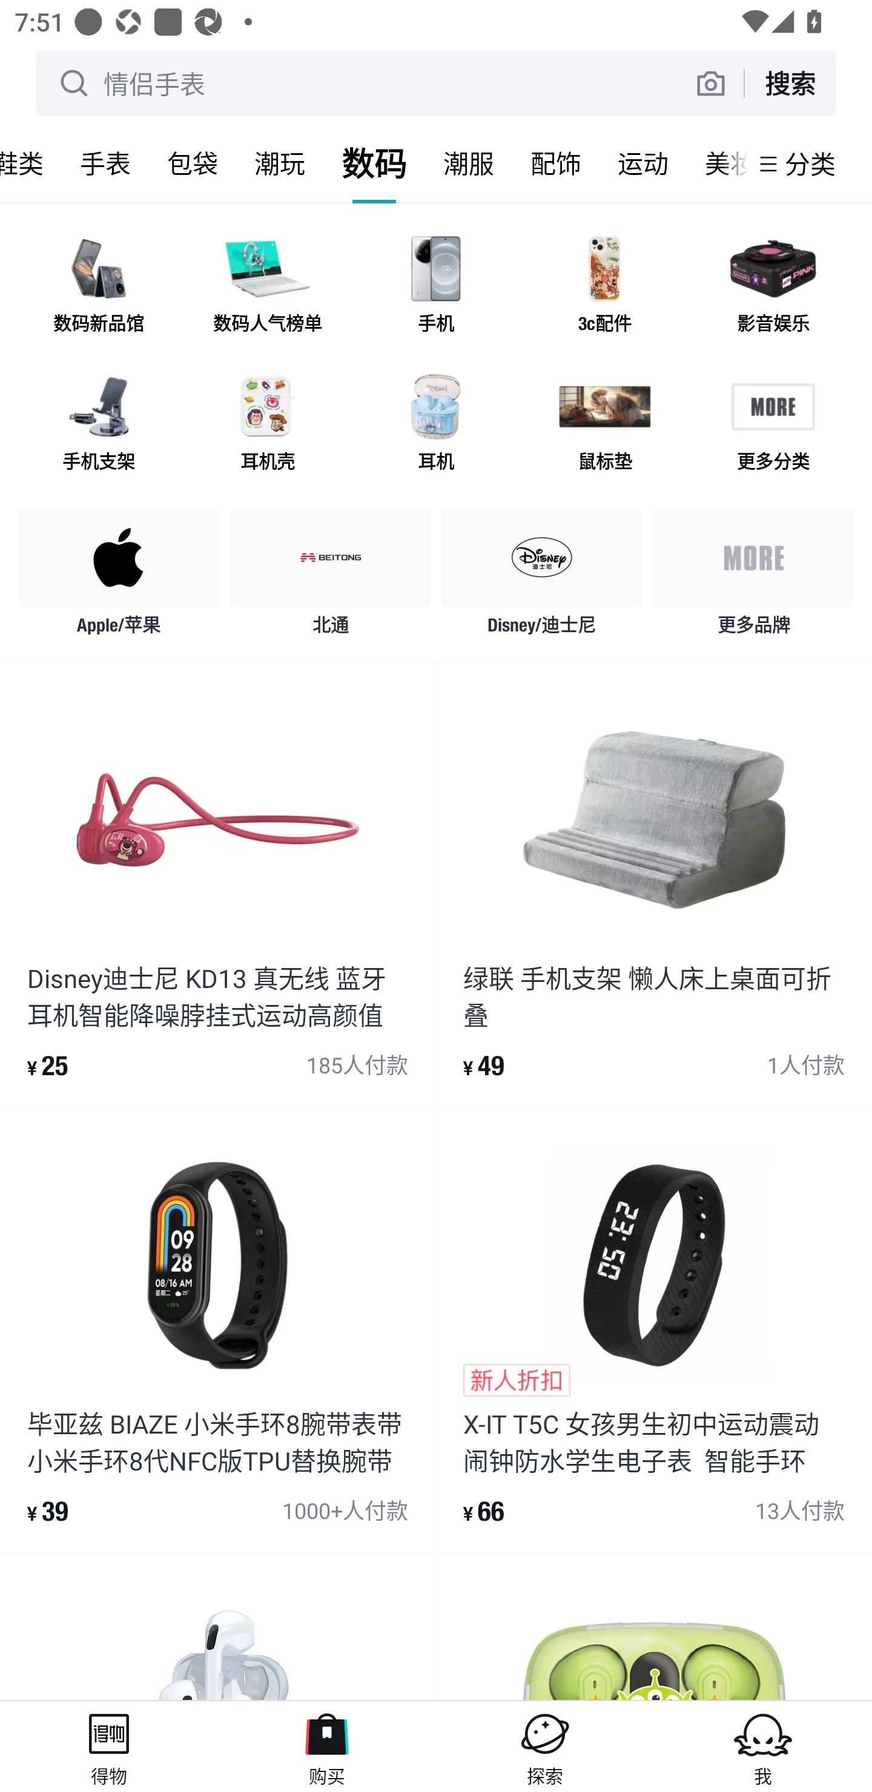  I want to click on 手表, so click(105, 163).